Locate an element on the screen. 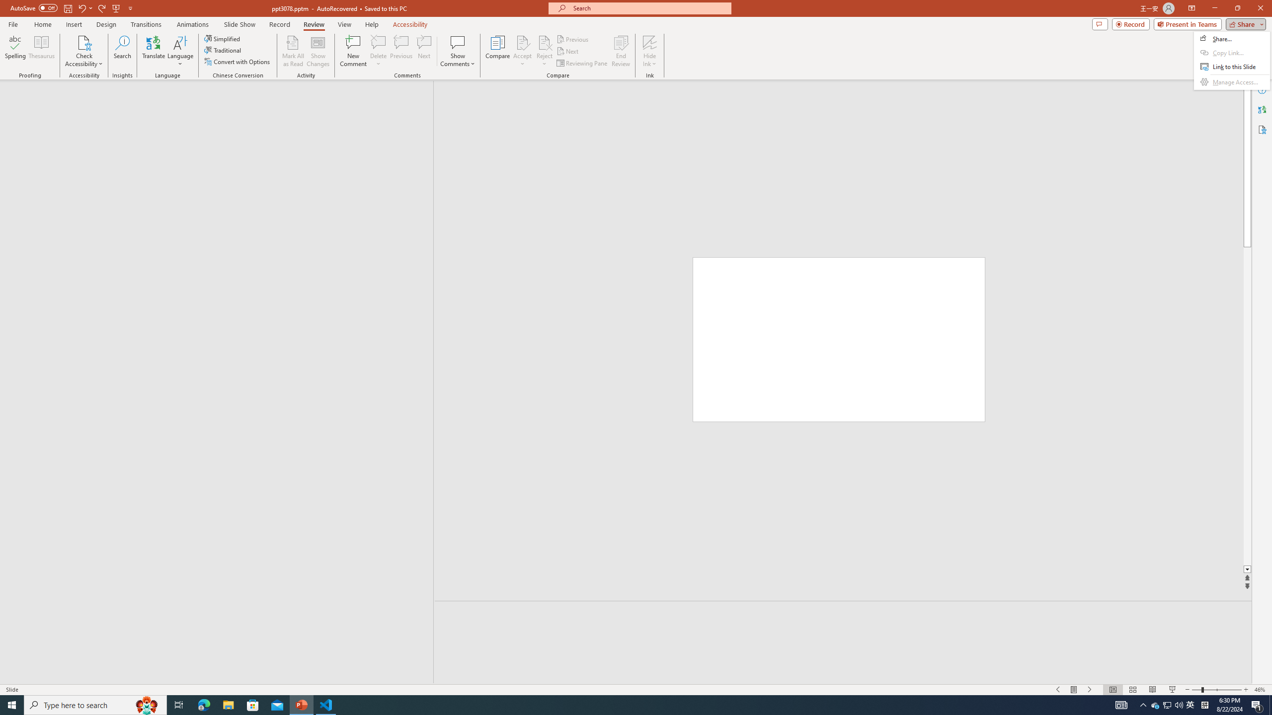  File Explorer is located at coordinates (228, 705).